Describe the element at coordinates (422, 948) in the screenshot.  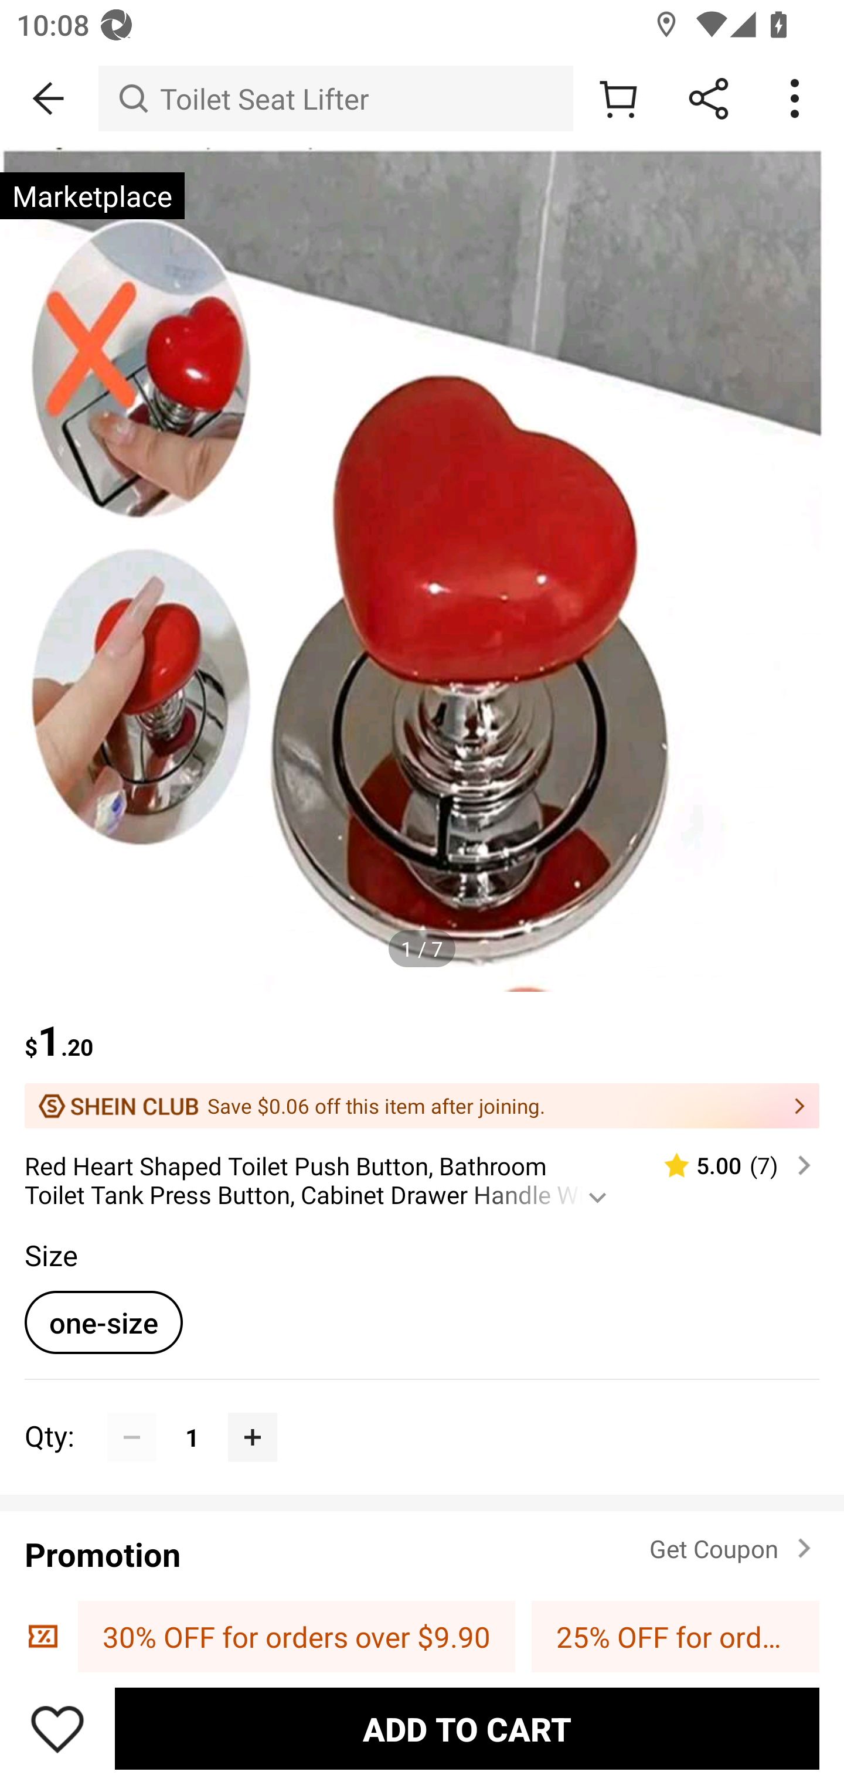
I see `1 / 7` at that location.